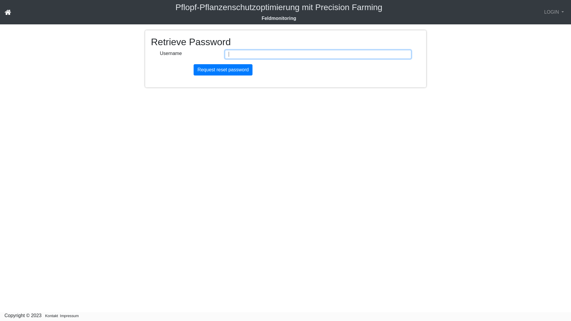  What do you see at coordinates (51, 316) in the screenshot?
I see `Kontakt` at bounding box center [51, 316].